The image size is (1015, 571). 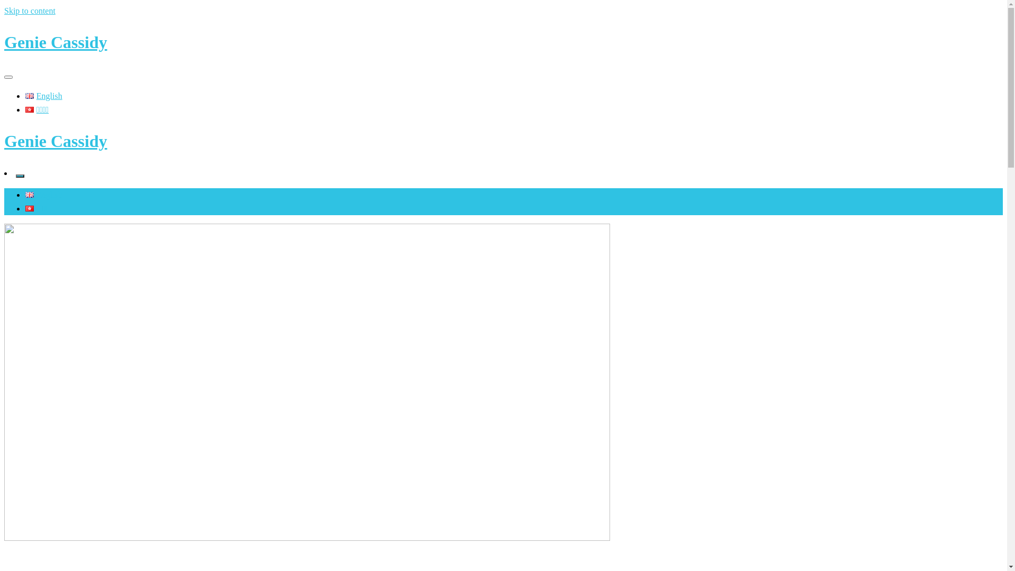 I want to click on English, so click(x=44, y=195).